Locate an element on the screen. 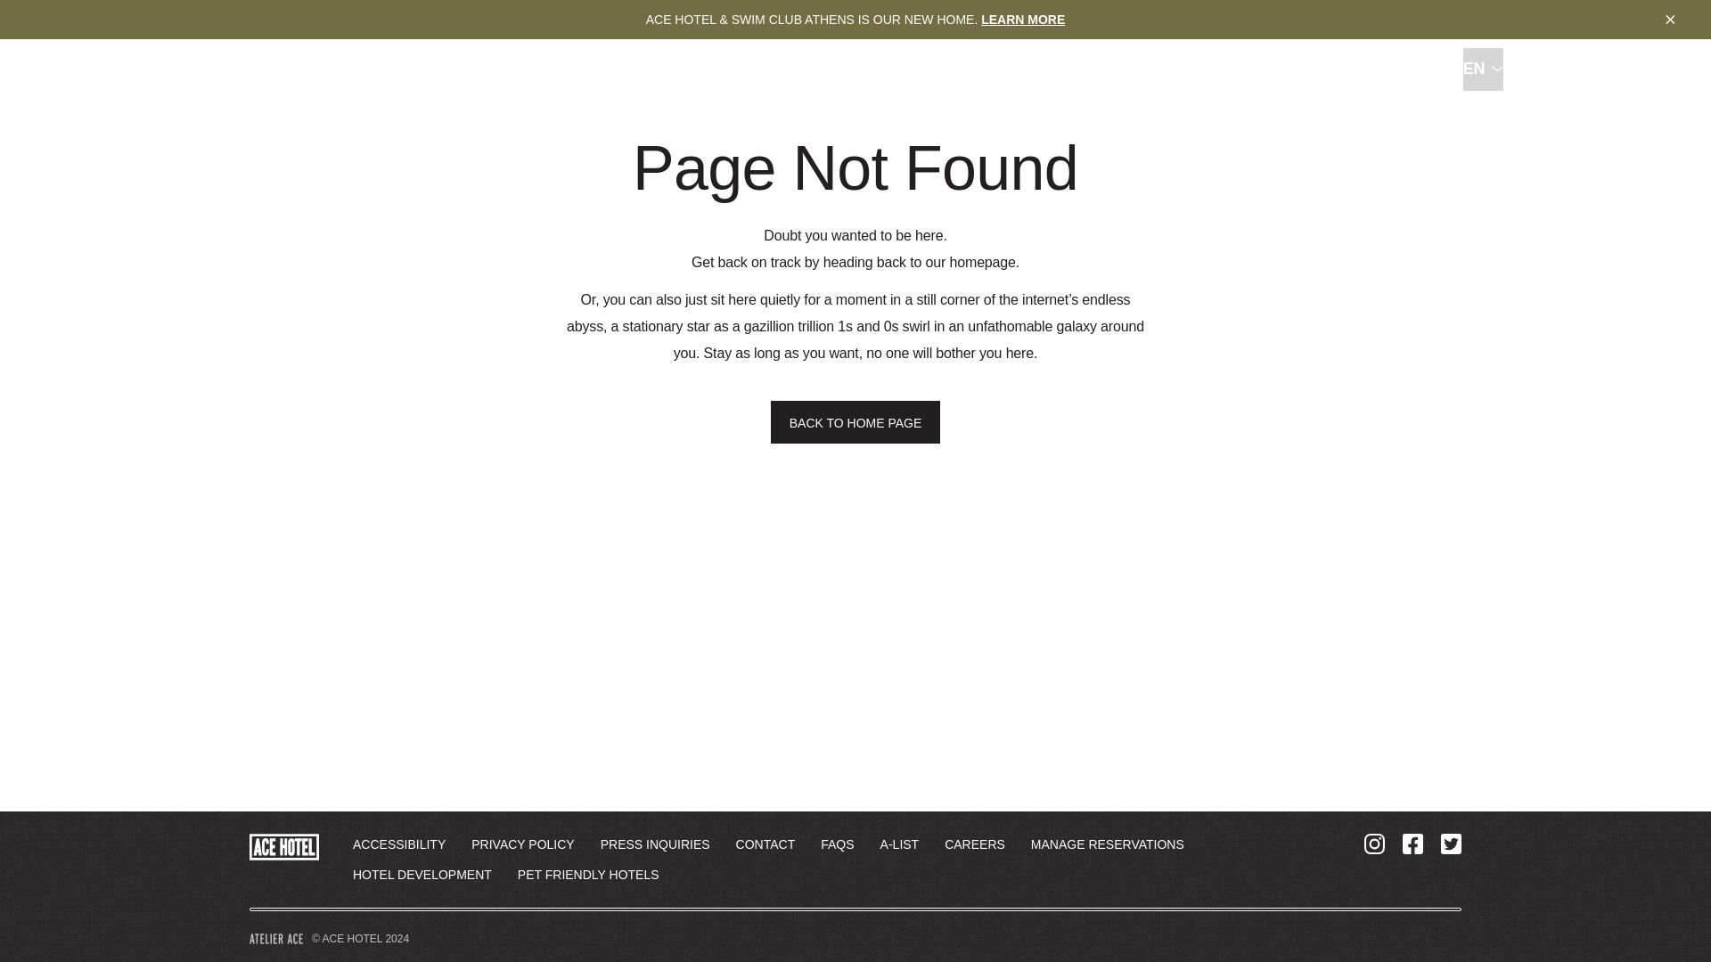  Close Cookie Disclosure is located at coordinates (1022, 20).